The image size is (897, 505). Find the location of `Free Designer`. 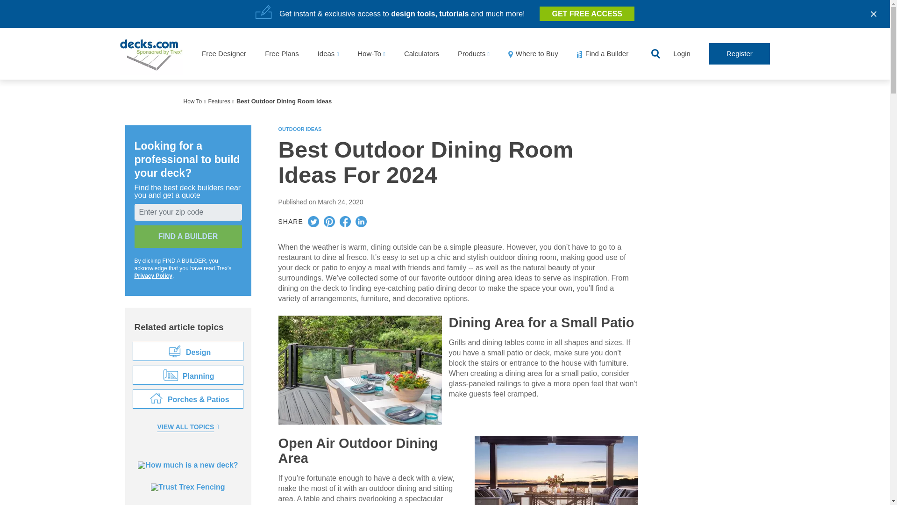

Free Designer is located at coordinates (224, 53).